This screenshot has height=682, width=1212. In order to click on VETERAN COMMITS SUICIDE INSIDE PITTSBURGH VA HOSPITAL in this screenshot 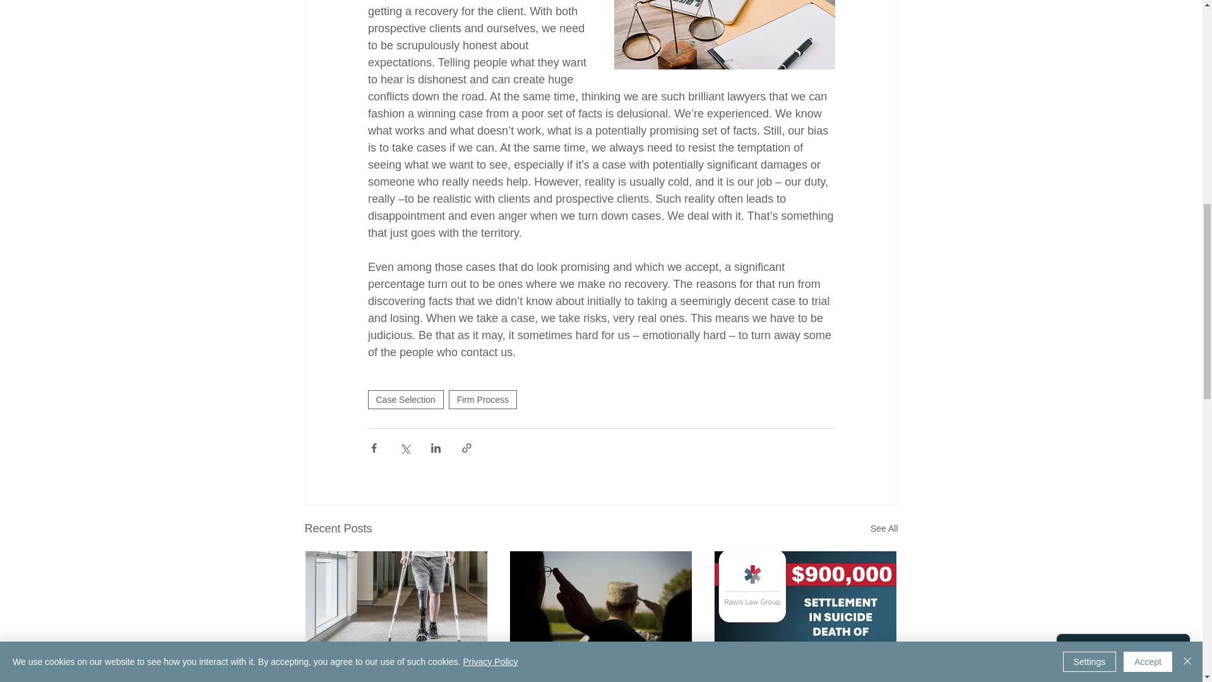, I will do `click(600, 676)`.